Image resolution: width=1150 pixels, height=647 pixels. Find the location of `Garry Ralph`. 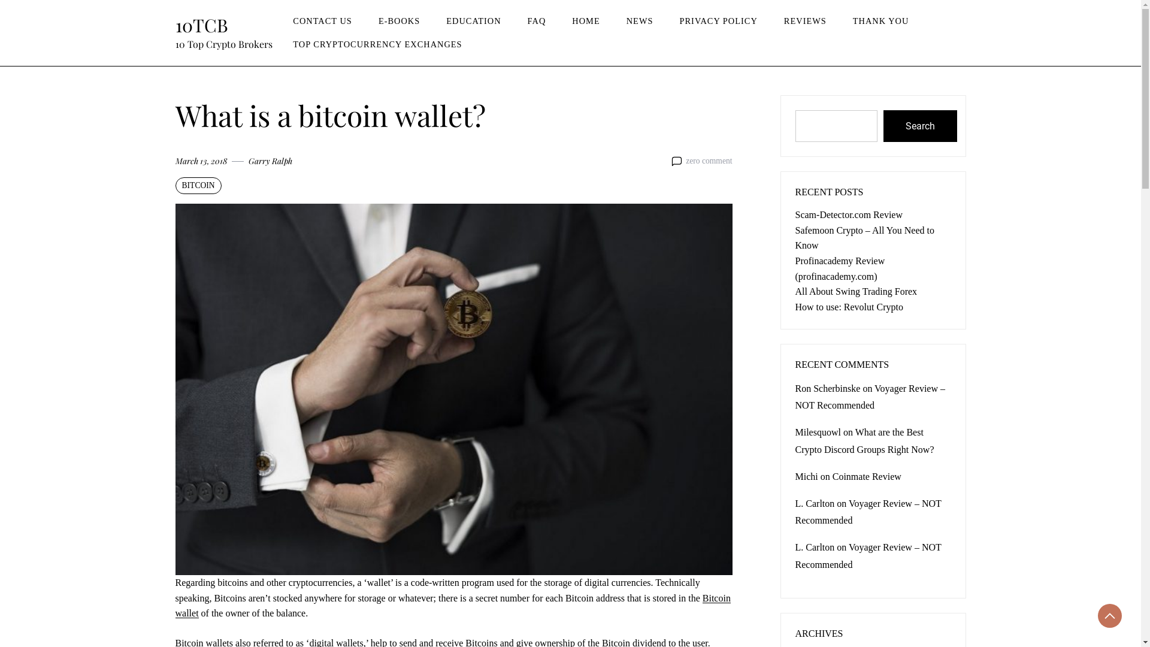

Garry Ralph is located at coordinates (270, 161).